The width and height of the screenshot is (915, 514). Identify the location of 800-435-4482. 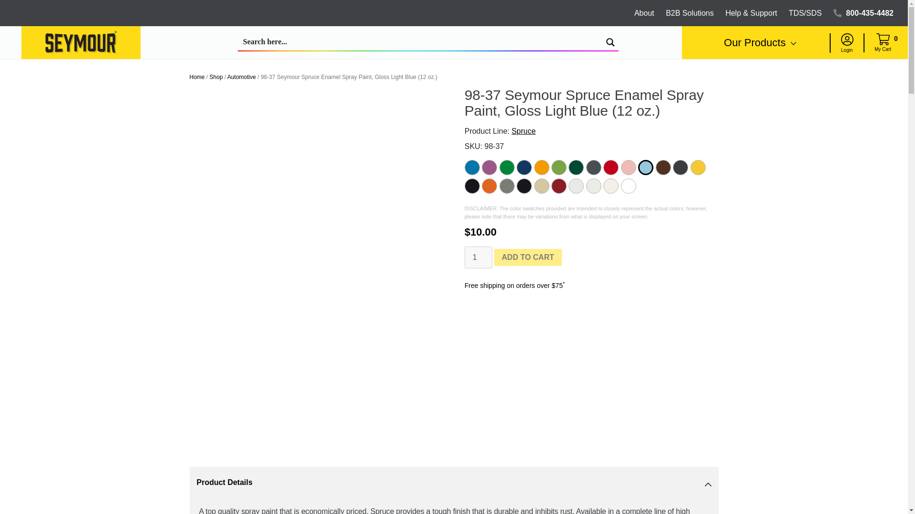
(868, 12).